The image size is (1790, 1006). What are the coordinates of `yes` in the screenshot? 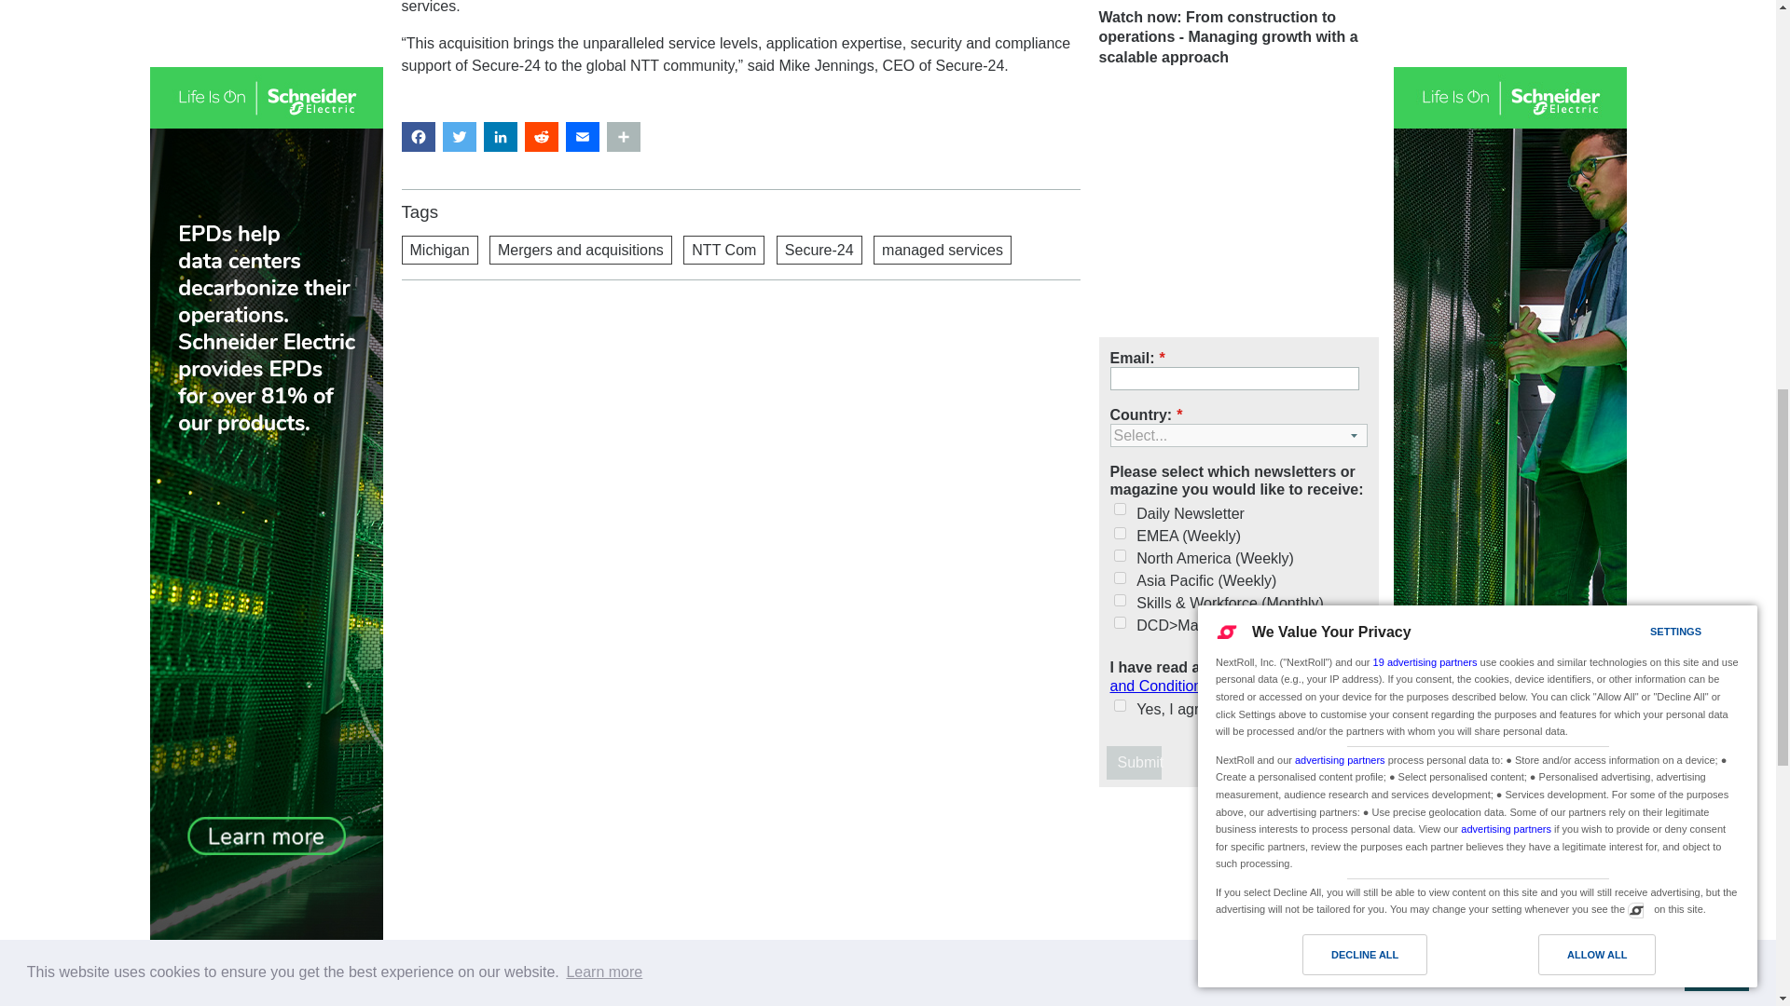 It's located at (1119, 704).